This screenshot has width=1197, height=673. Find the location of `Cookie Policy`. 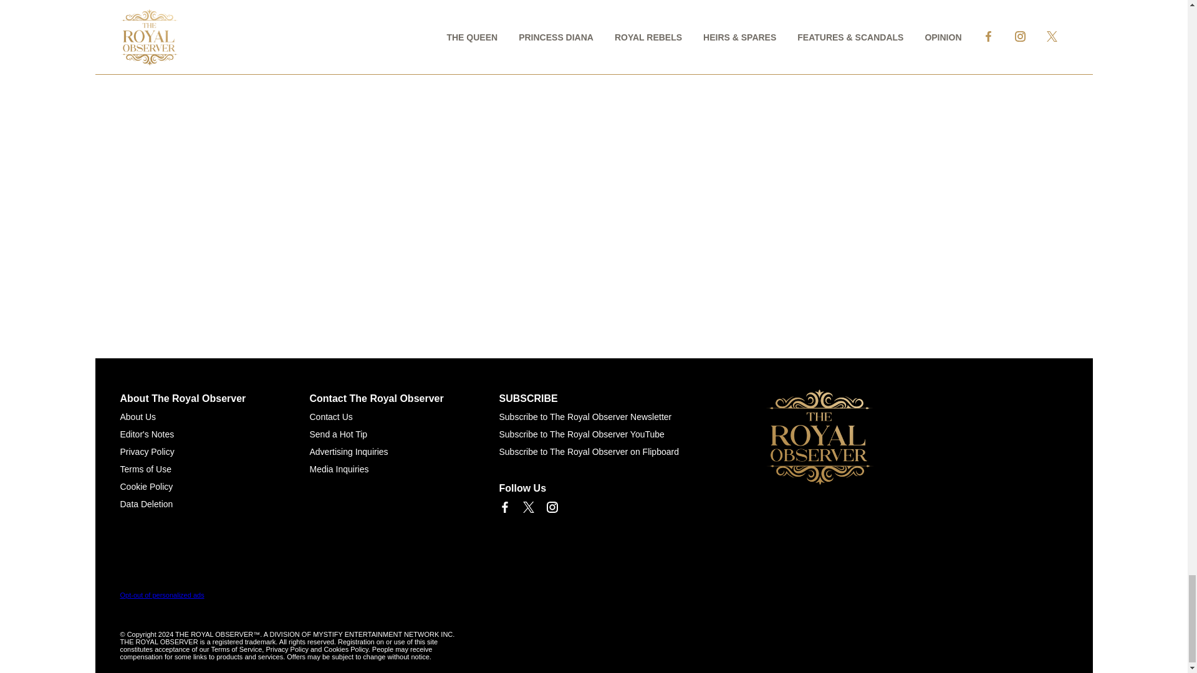

Cookie Policy is located at coordinates (146, 487).